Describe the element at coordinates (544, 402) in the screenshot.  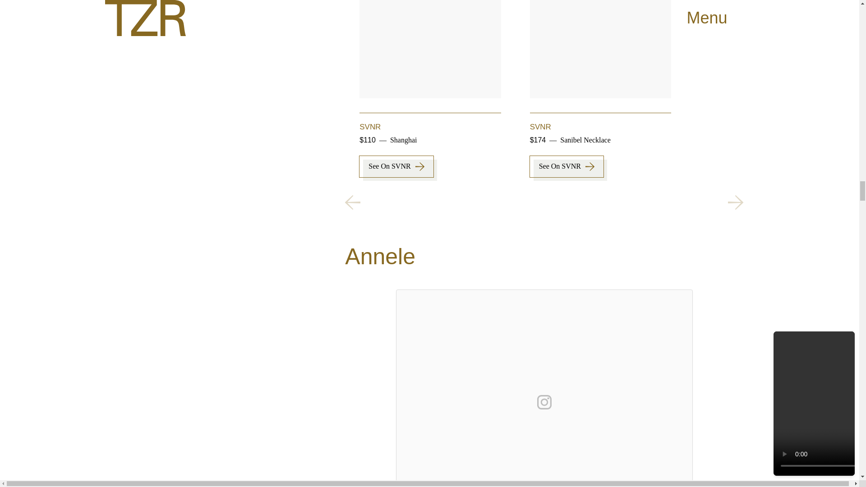
I see `View on Instagram` at that location.